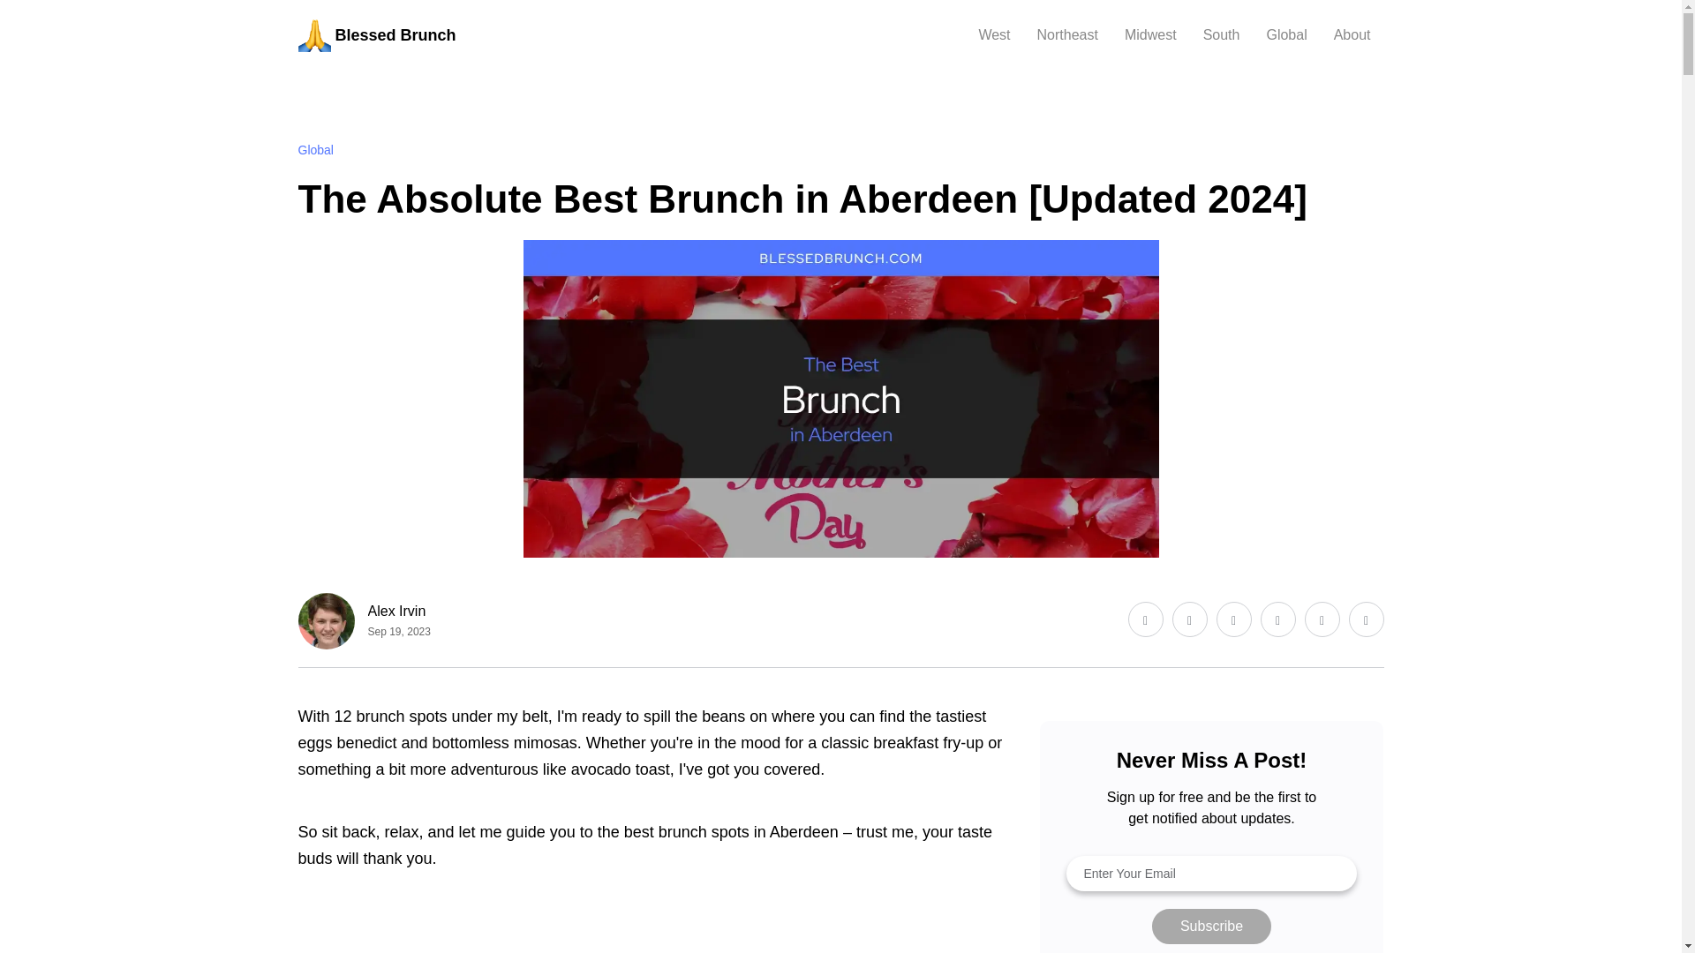 This screenshot has width=1695, height=953. What do you see at coordinates (316, 150) in the screenshot?
I see `Global` at bounding box center [316, 150].